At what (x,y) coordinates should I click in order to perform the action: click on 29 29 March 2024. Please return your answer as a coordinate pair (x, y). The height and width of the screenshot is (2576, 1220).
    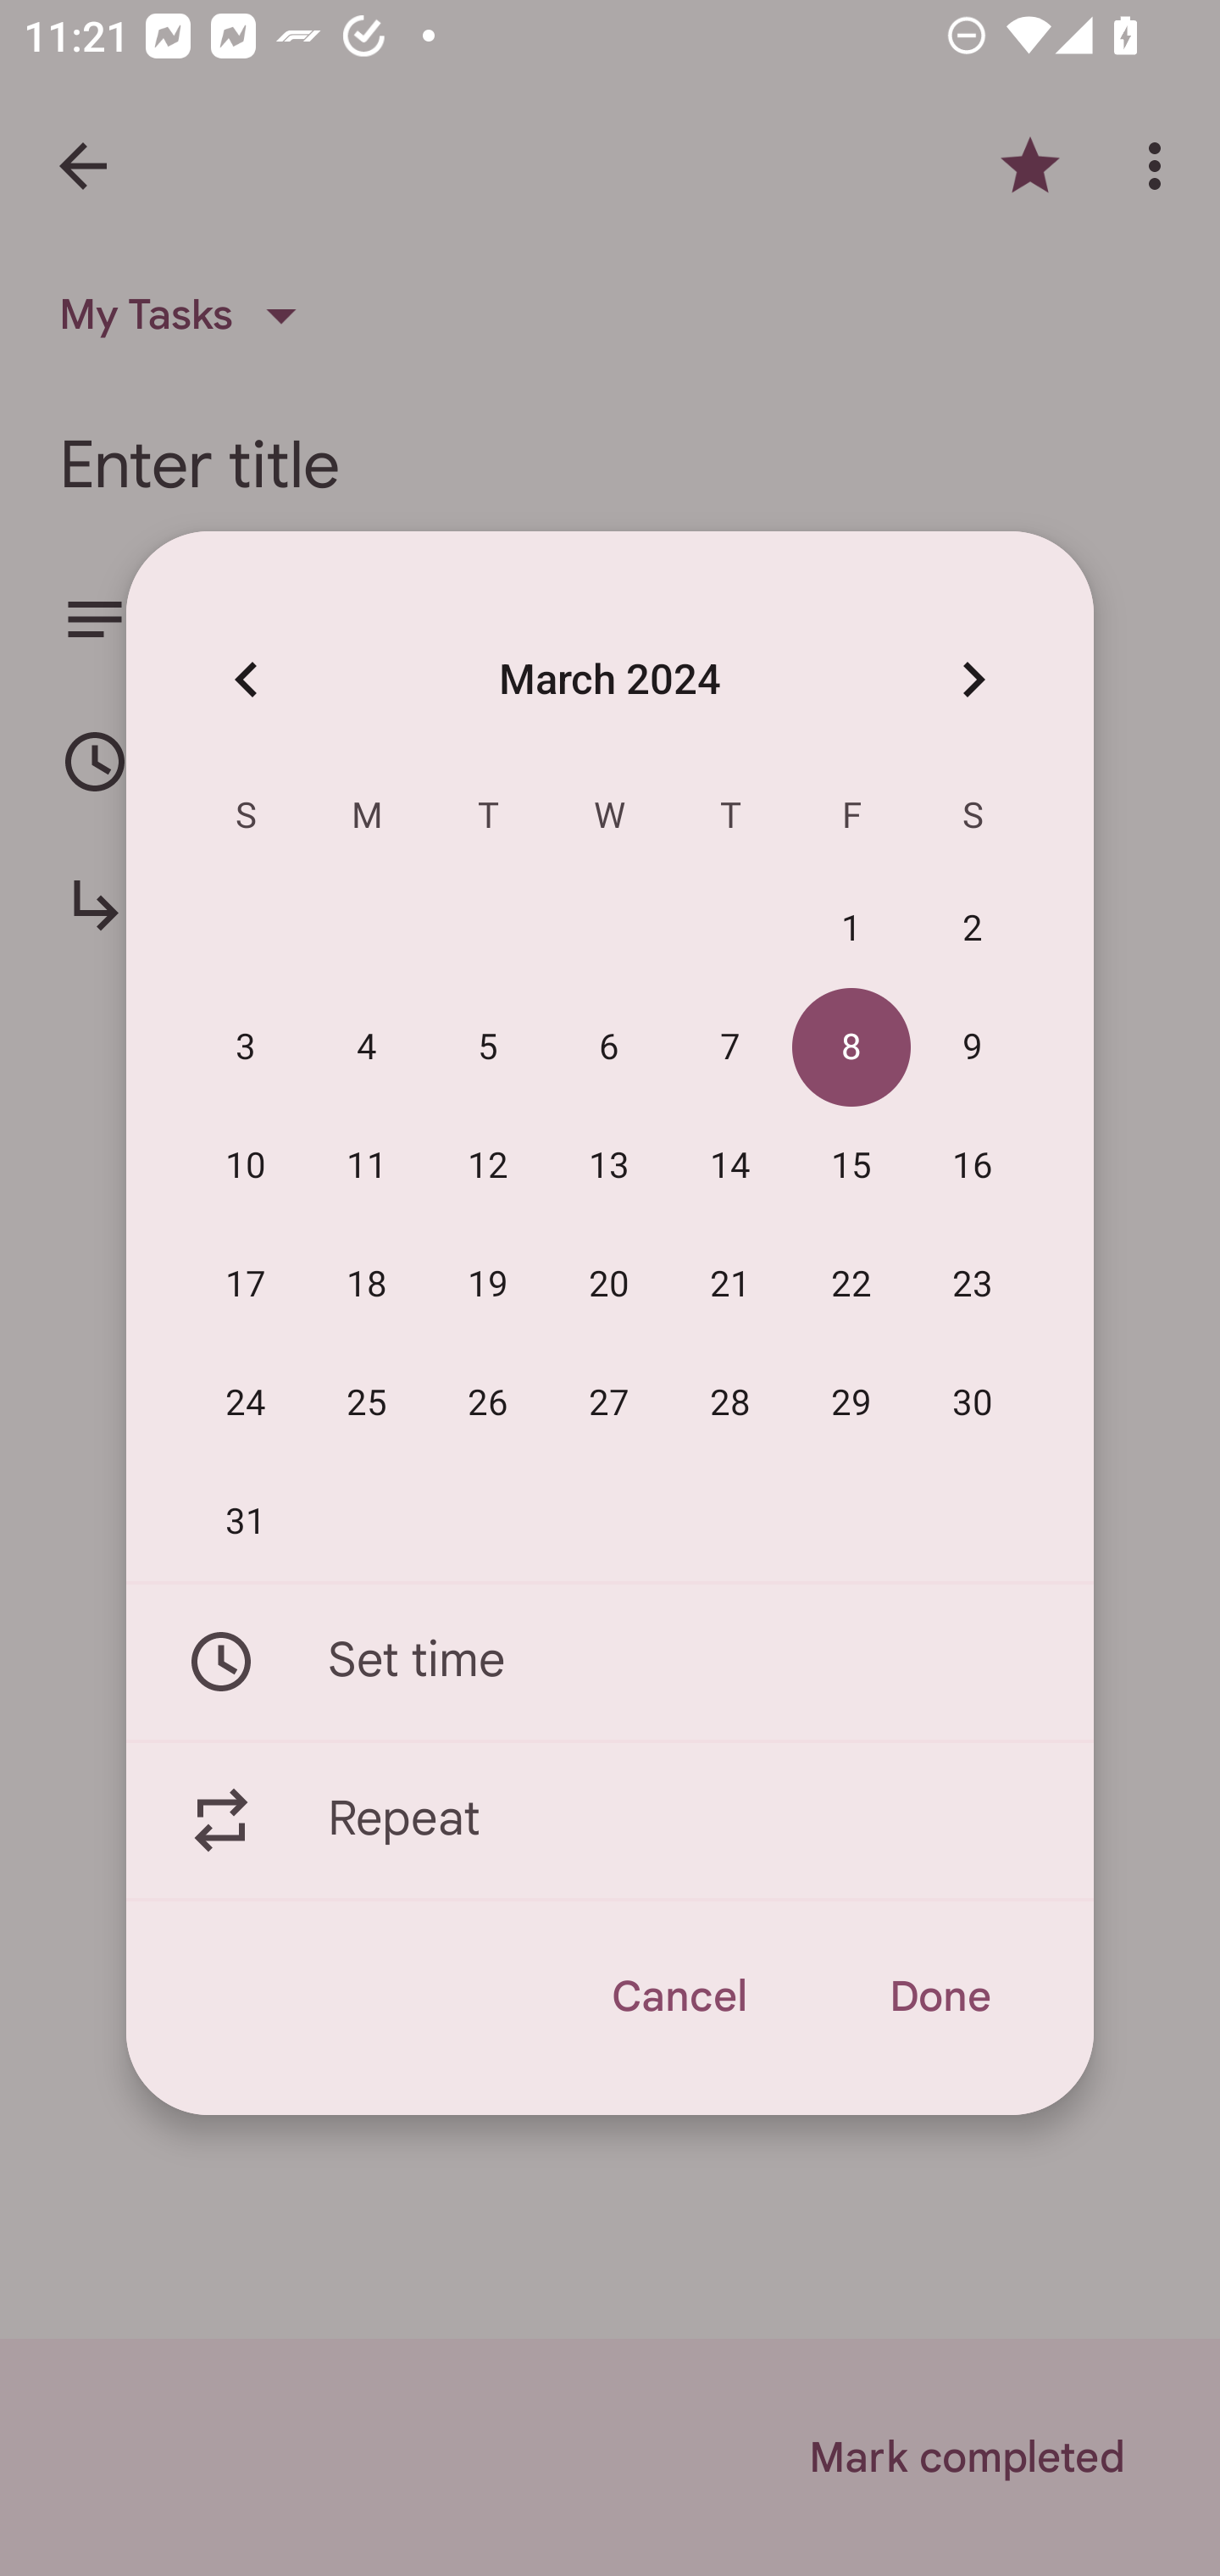
    Looking at the image, I should click on (852, 1403).